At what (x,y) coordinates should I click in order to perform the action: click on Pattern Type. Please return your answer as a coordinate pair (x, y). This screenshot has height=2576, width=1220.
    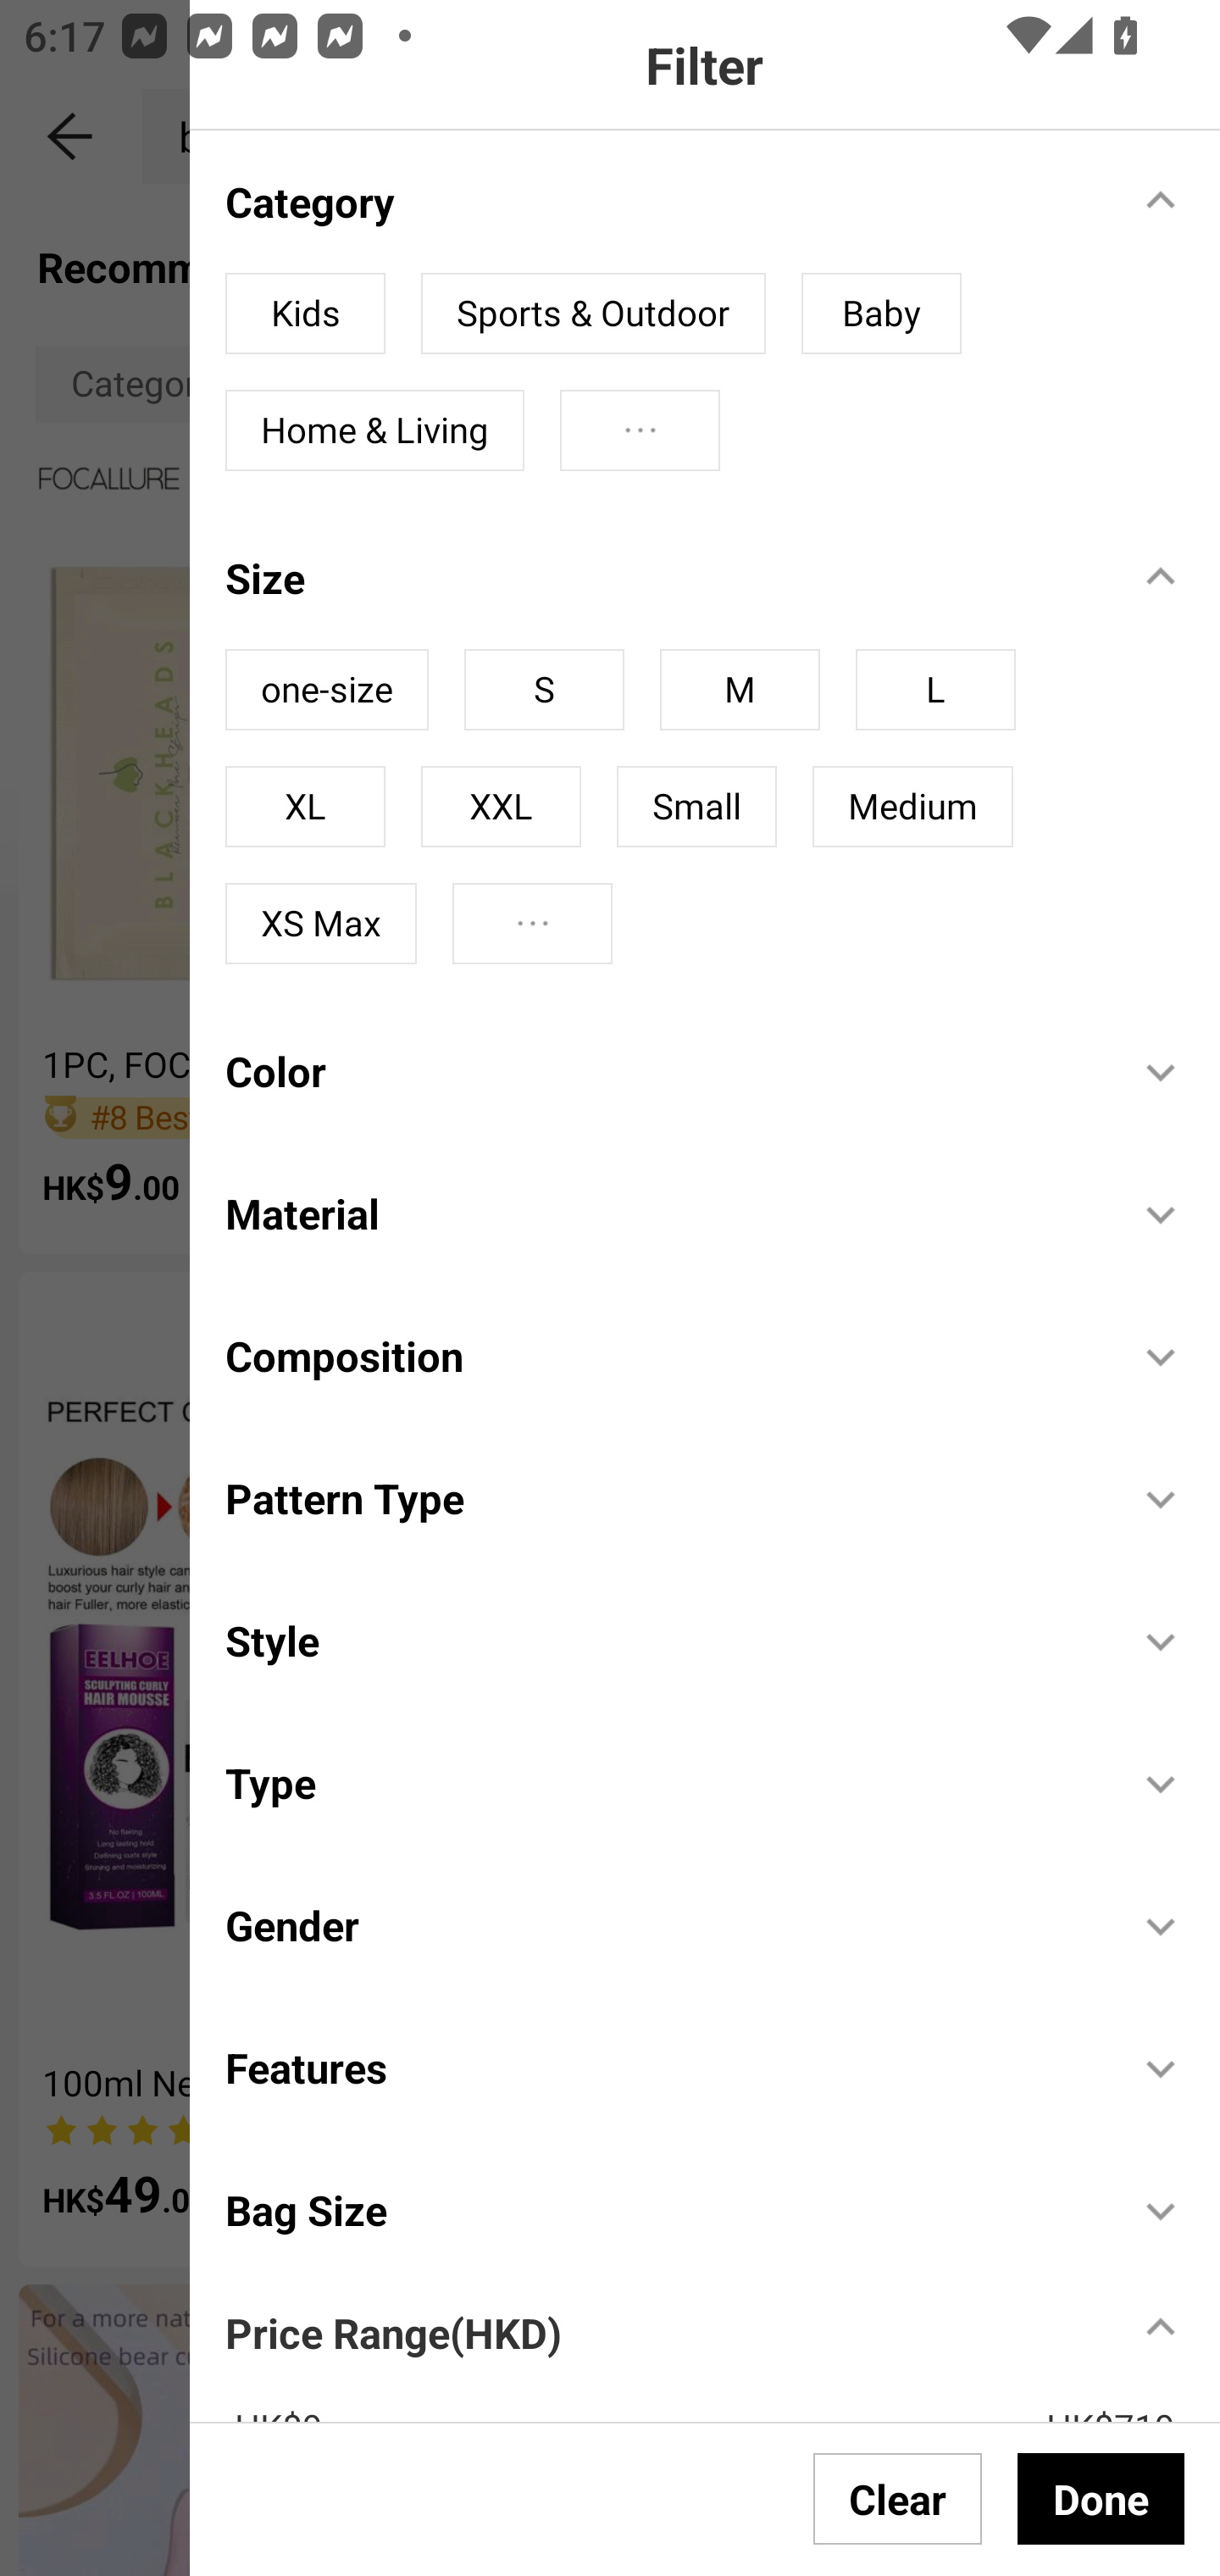
    Looking at the image, I should click on (663, 1497).